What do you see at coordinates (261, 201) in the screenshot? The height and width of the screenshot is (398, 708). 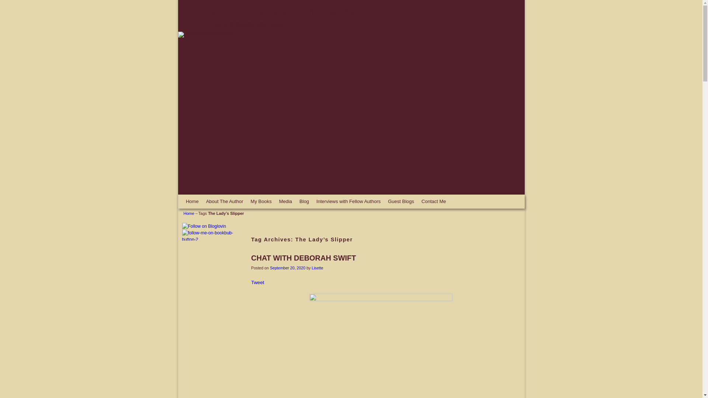 I see `My Books` at bounding box center [261, 201].